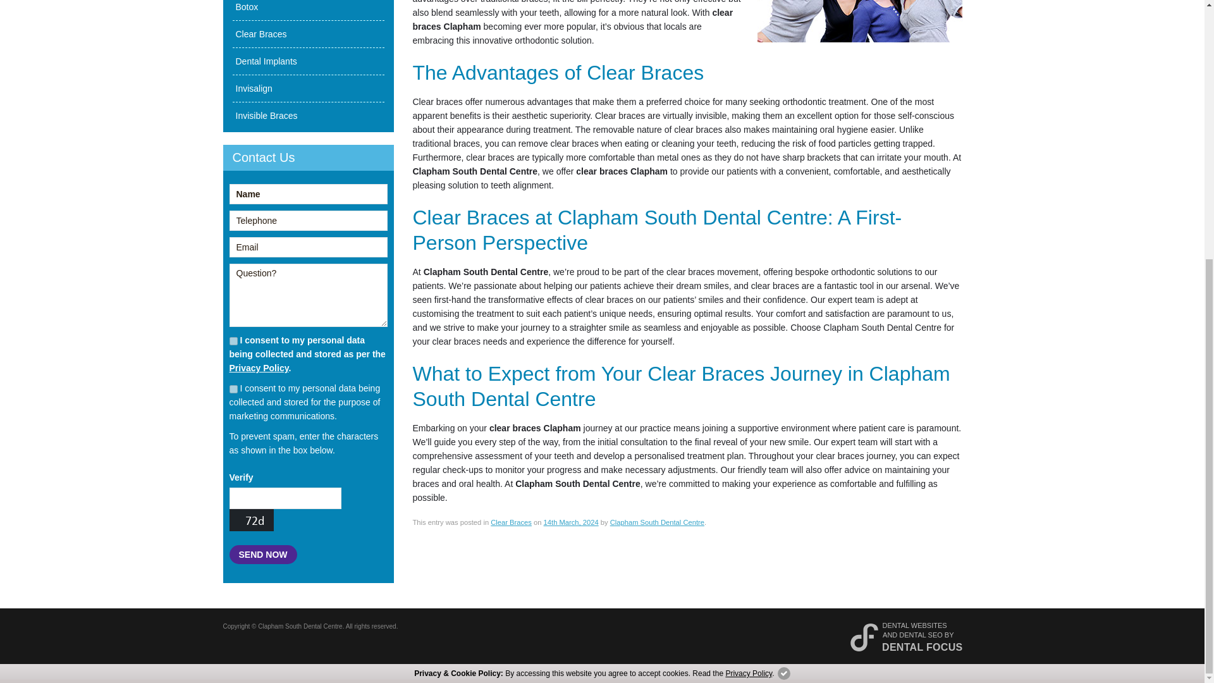 This screenshot has width=1214, height=683. What do you see at coordinates (921, 634) in the screenshot?
I see `DENTAL SEO` at bounding box center [921, 634].